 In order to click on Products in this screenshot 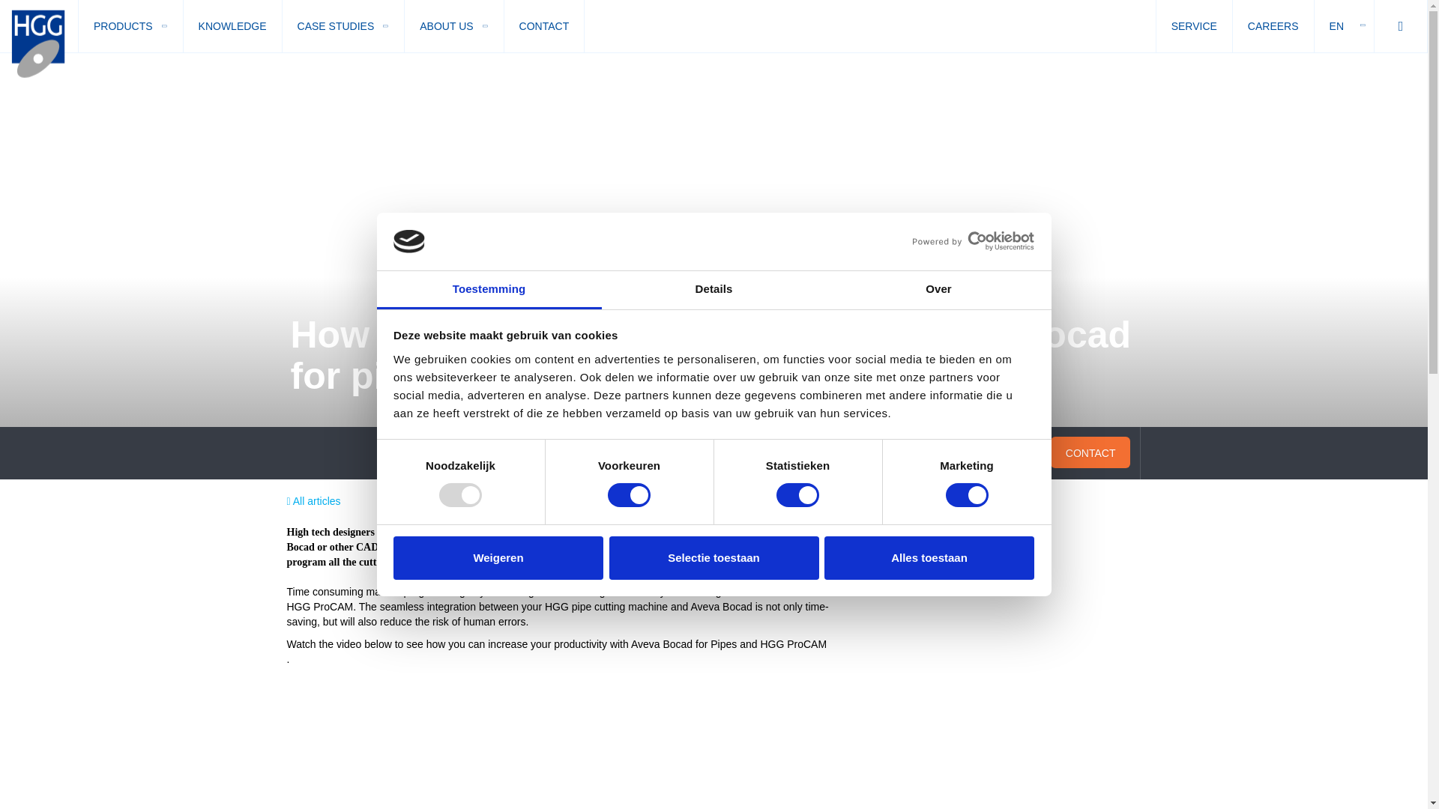, I will do `click(130, 26)`.